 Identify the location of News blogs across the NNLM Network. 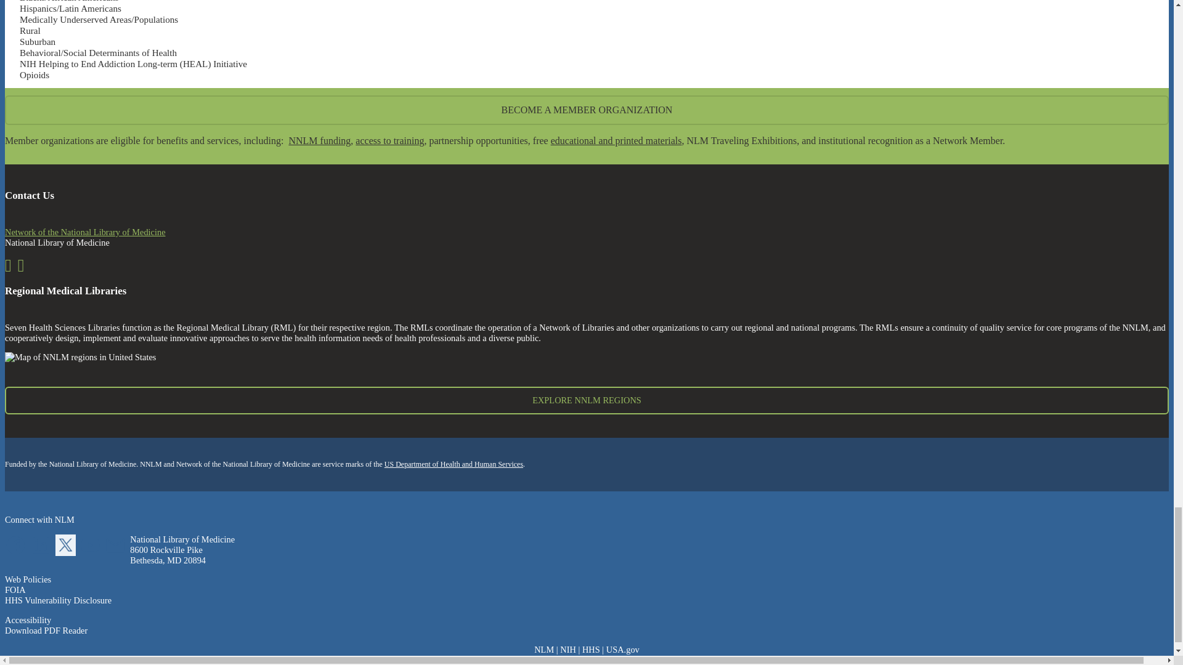
(11, 268).